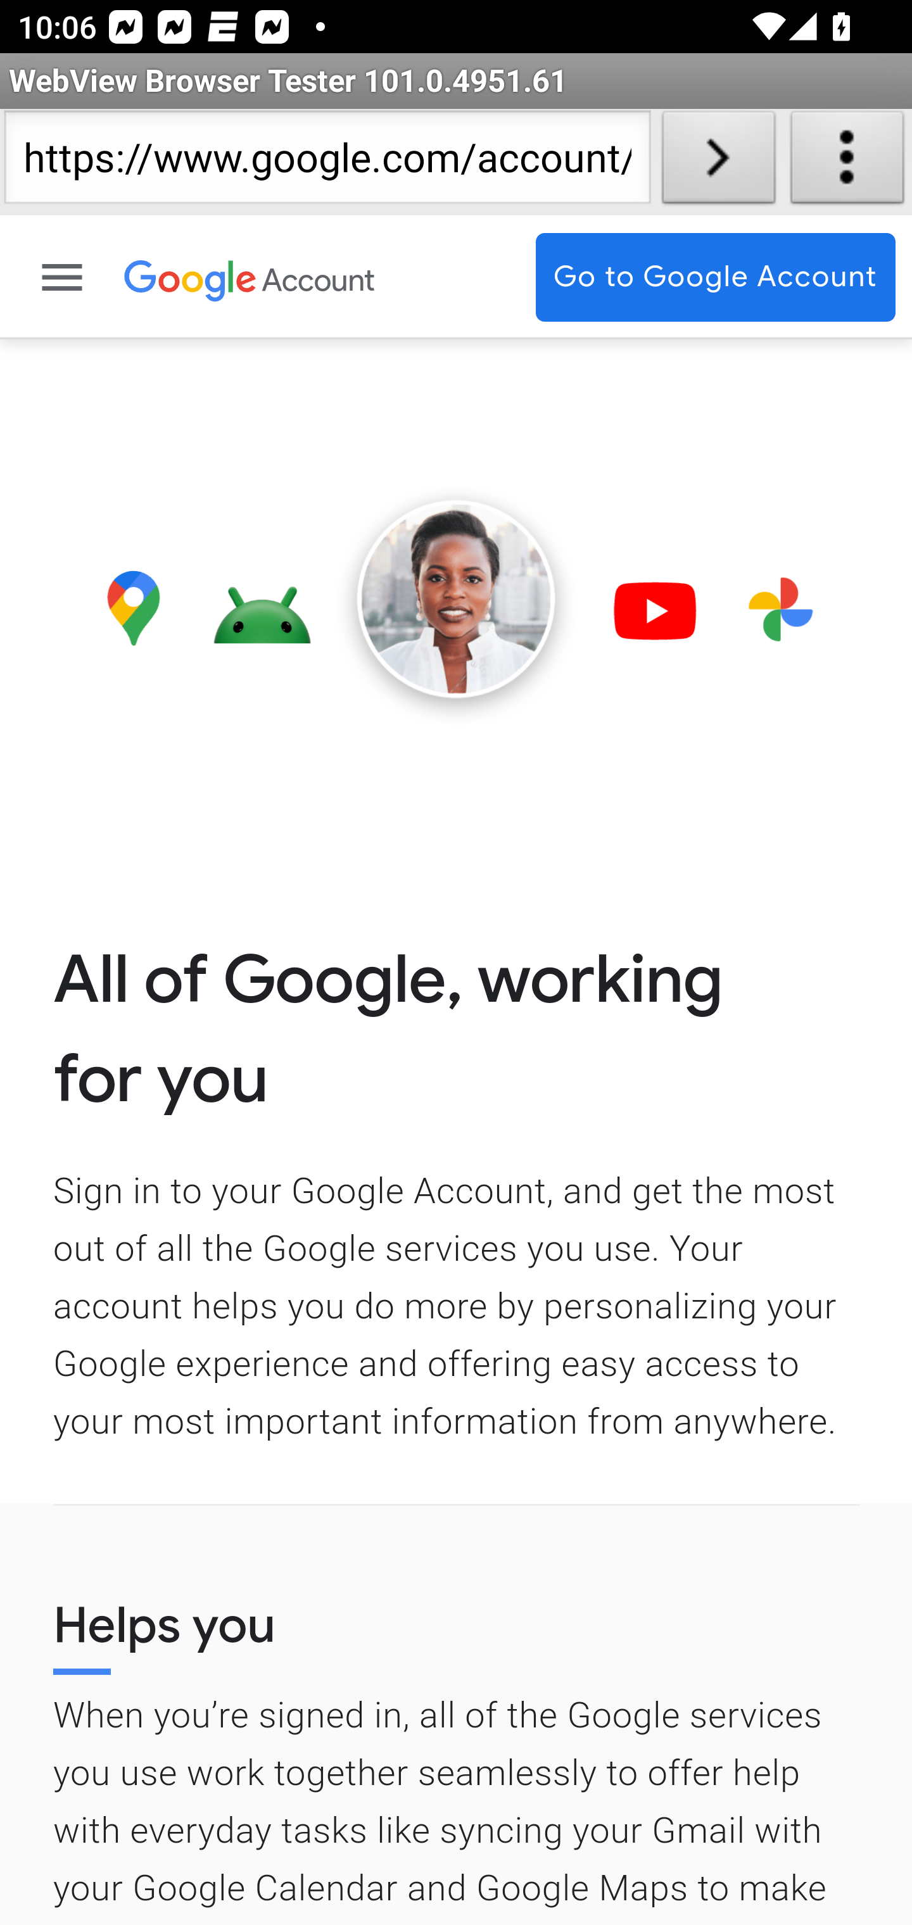 Image resolution: width=912 pixels, height=1925 pixels. Describe the element at coordinates (718, 162) in the screenshot. I see `Load URL` at that location.